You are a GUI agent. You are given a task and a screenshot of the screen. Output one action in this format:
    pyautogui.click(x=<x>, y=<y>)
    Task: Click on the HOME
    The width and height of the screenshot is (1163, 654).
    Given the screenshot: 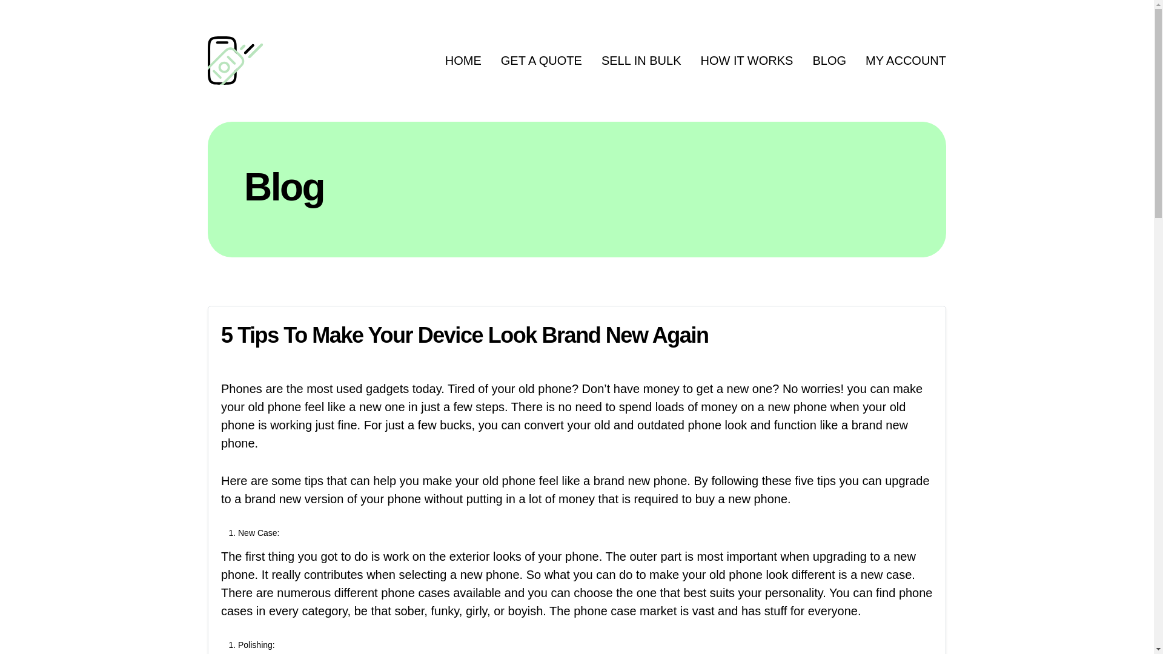 What is the action you would take?
    pyautogui.click(x=463, y=62)
    